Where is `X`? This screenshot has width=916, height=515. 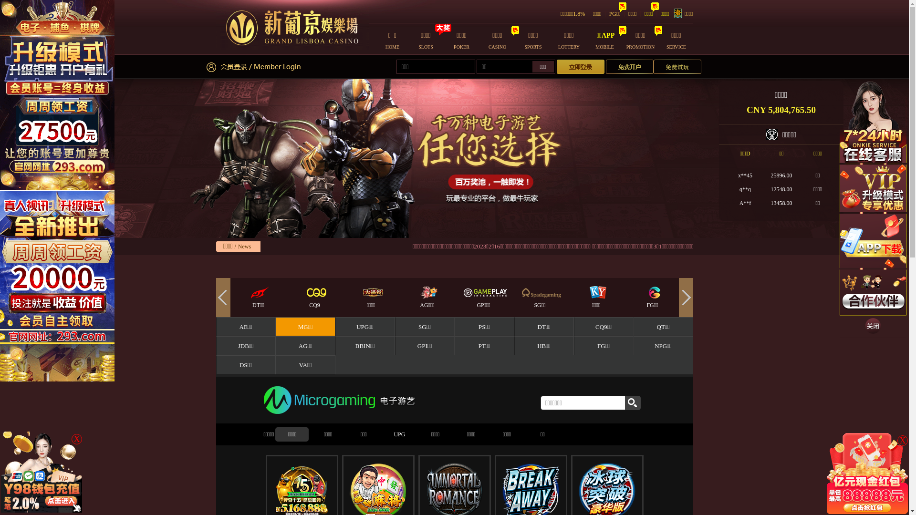 X is located at coordinates (903, 441).